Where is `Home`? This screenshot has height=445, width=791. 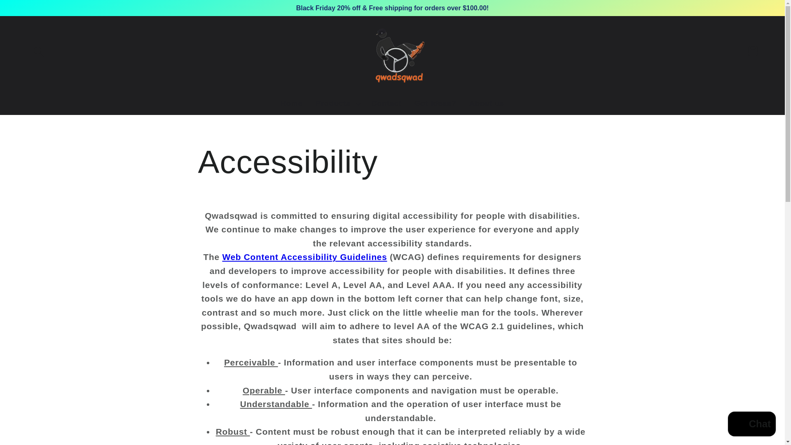
Home is located at coordinates (291, 103).